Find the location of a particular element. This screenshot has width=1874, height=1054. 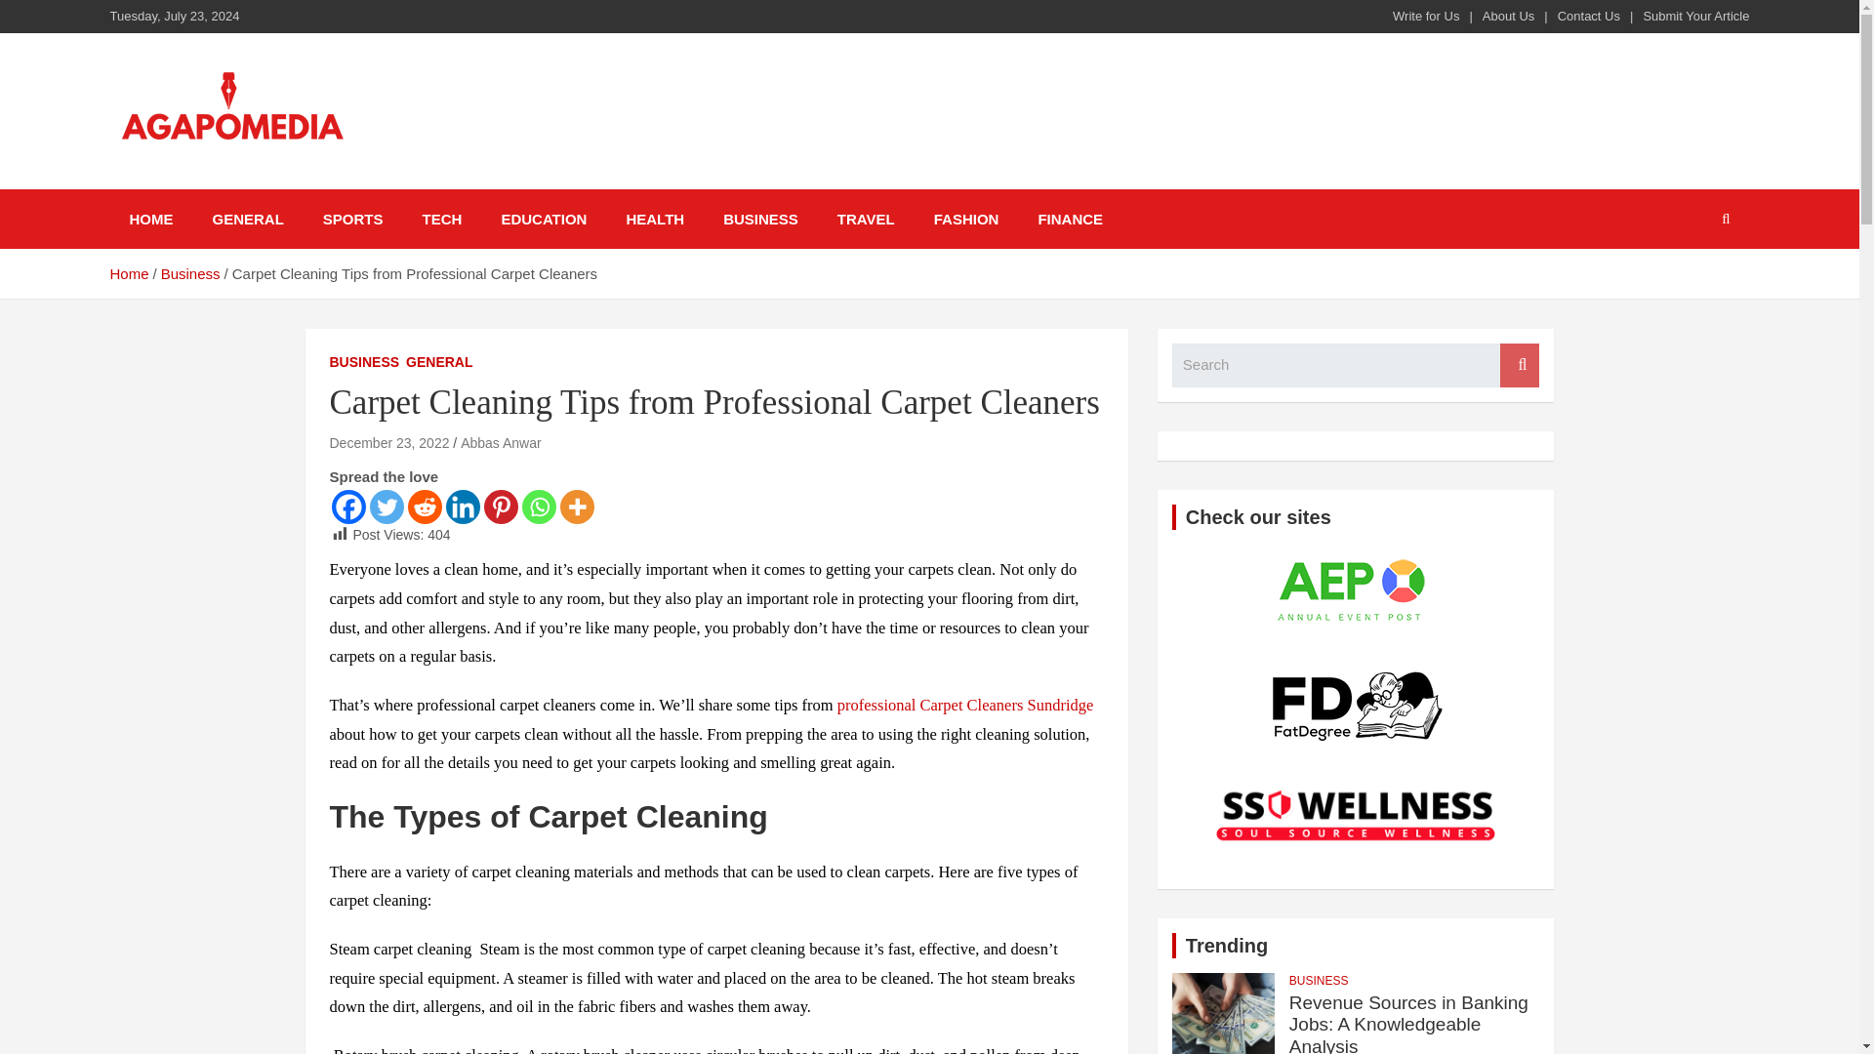

BUSINESS is located at coordinates (365, 363).